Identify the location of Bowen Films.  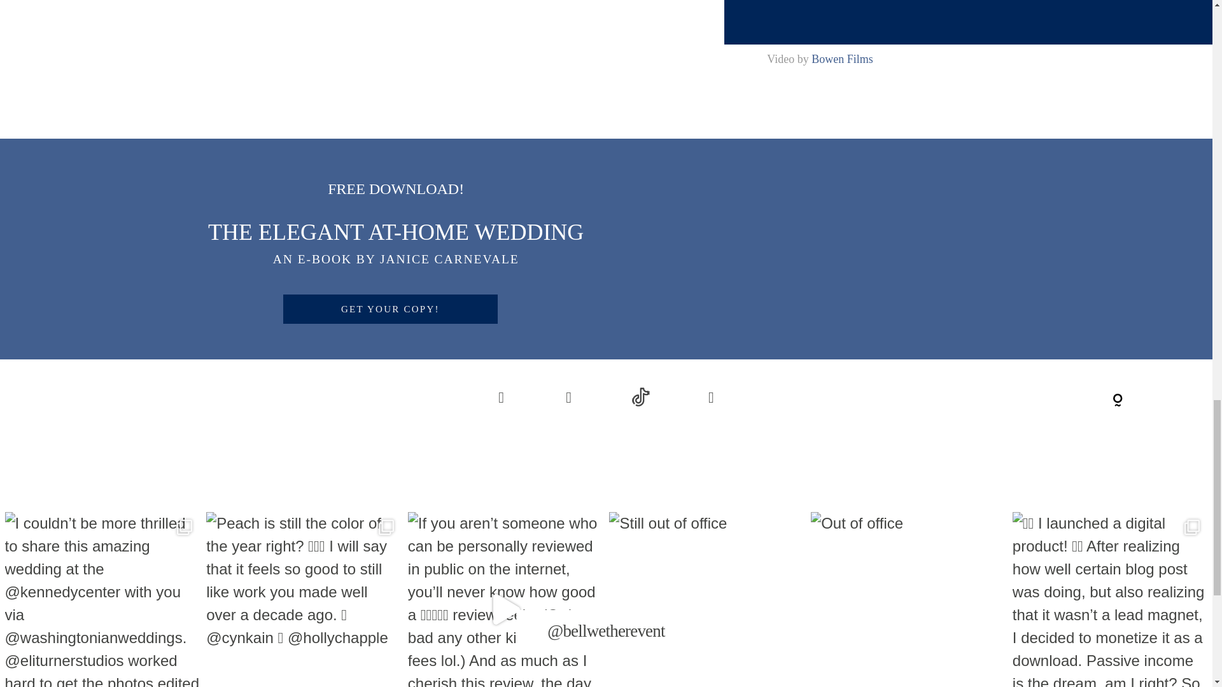
(842, 59).